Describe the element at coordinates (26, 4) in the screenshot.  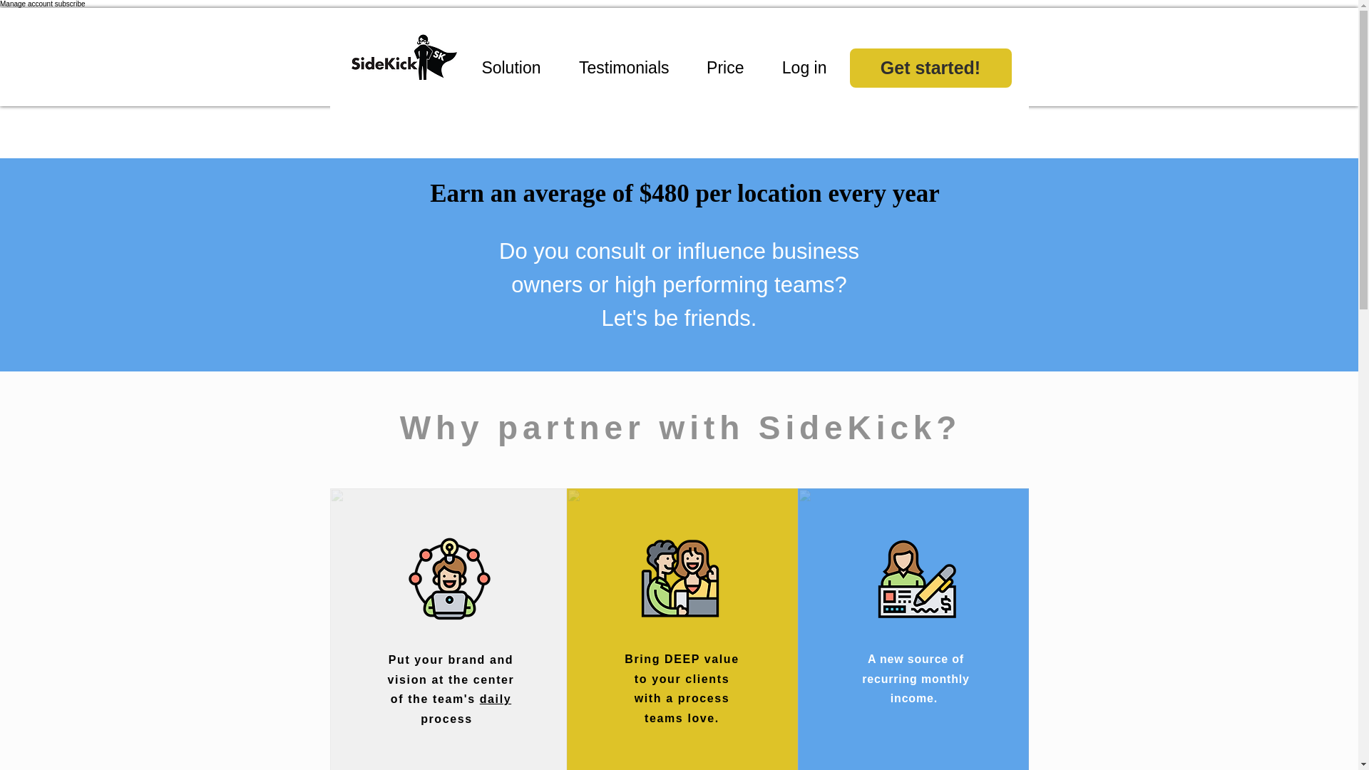
I see `Manage account` at that location.